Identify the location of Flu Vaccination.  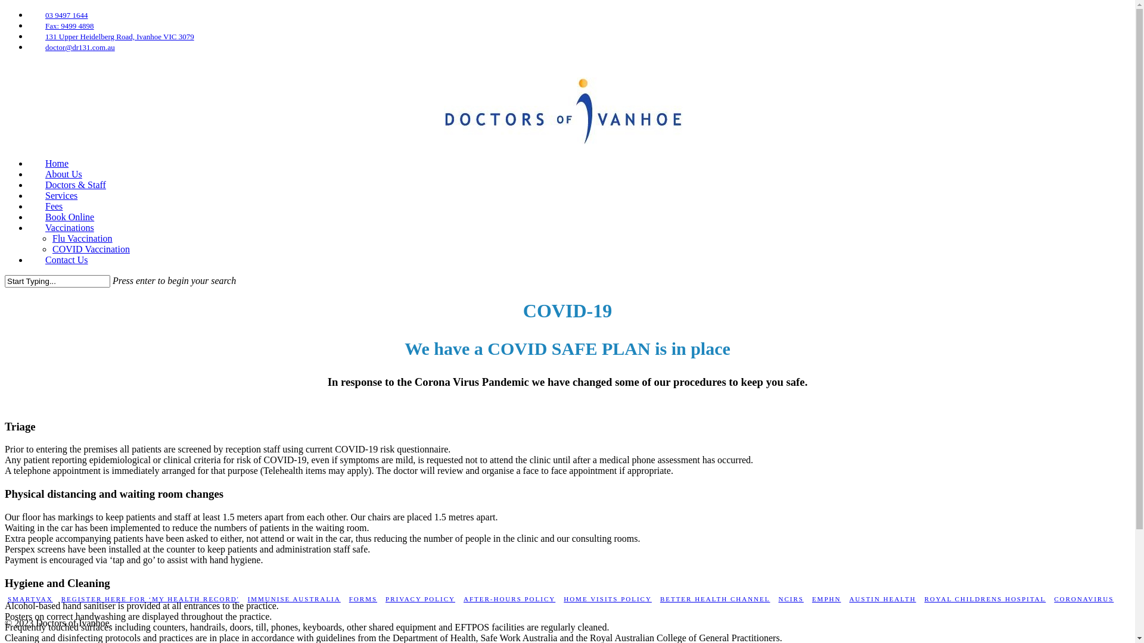
(82, 238).